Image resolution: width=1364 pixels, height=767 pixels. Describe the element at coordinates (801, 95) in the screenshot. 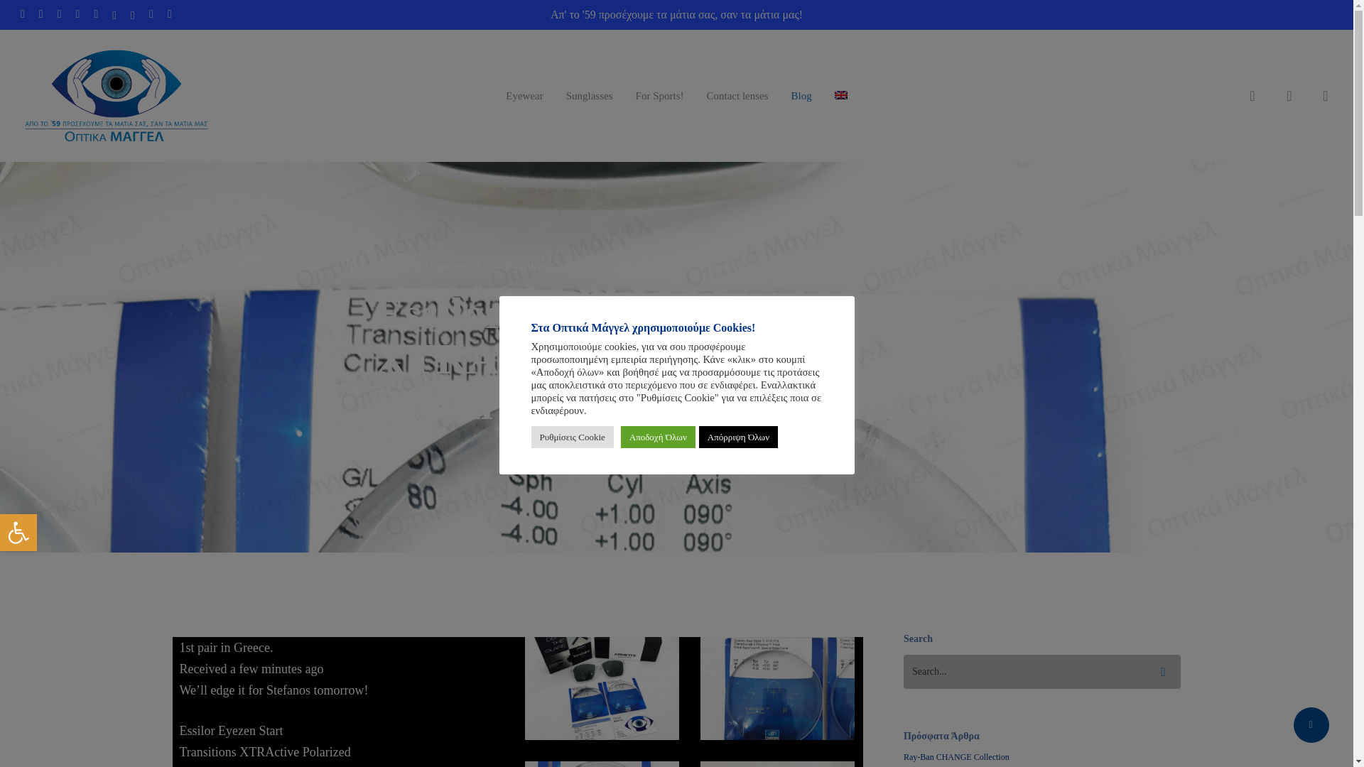

I see `Links Underline` at that location.